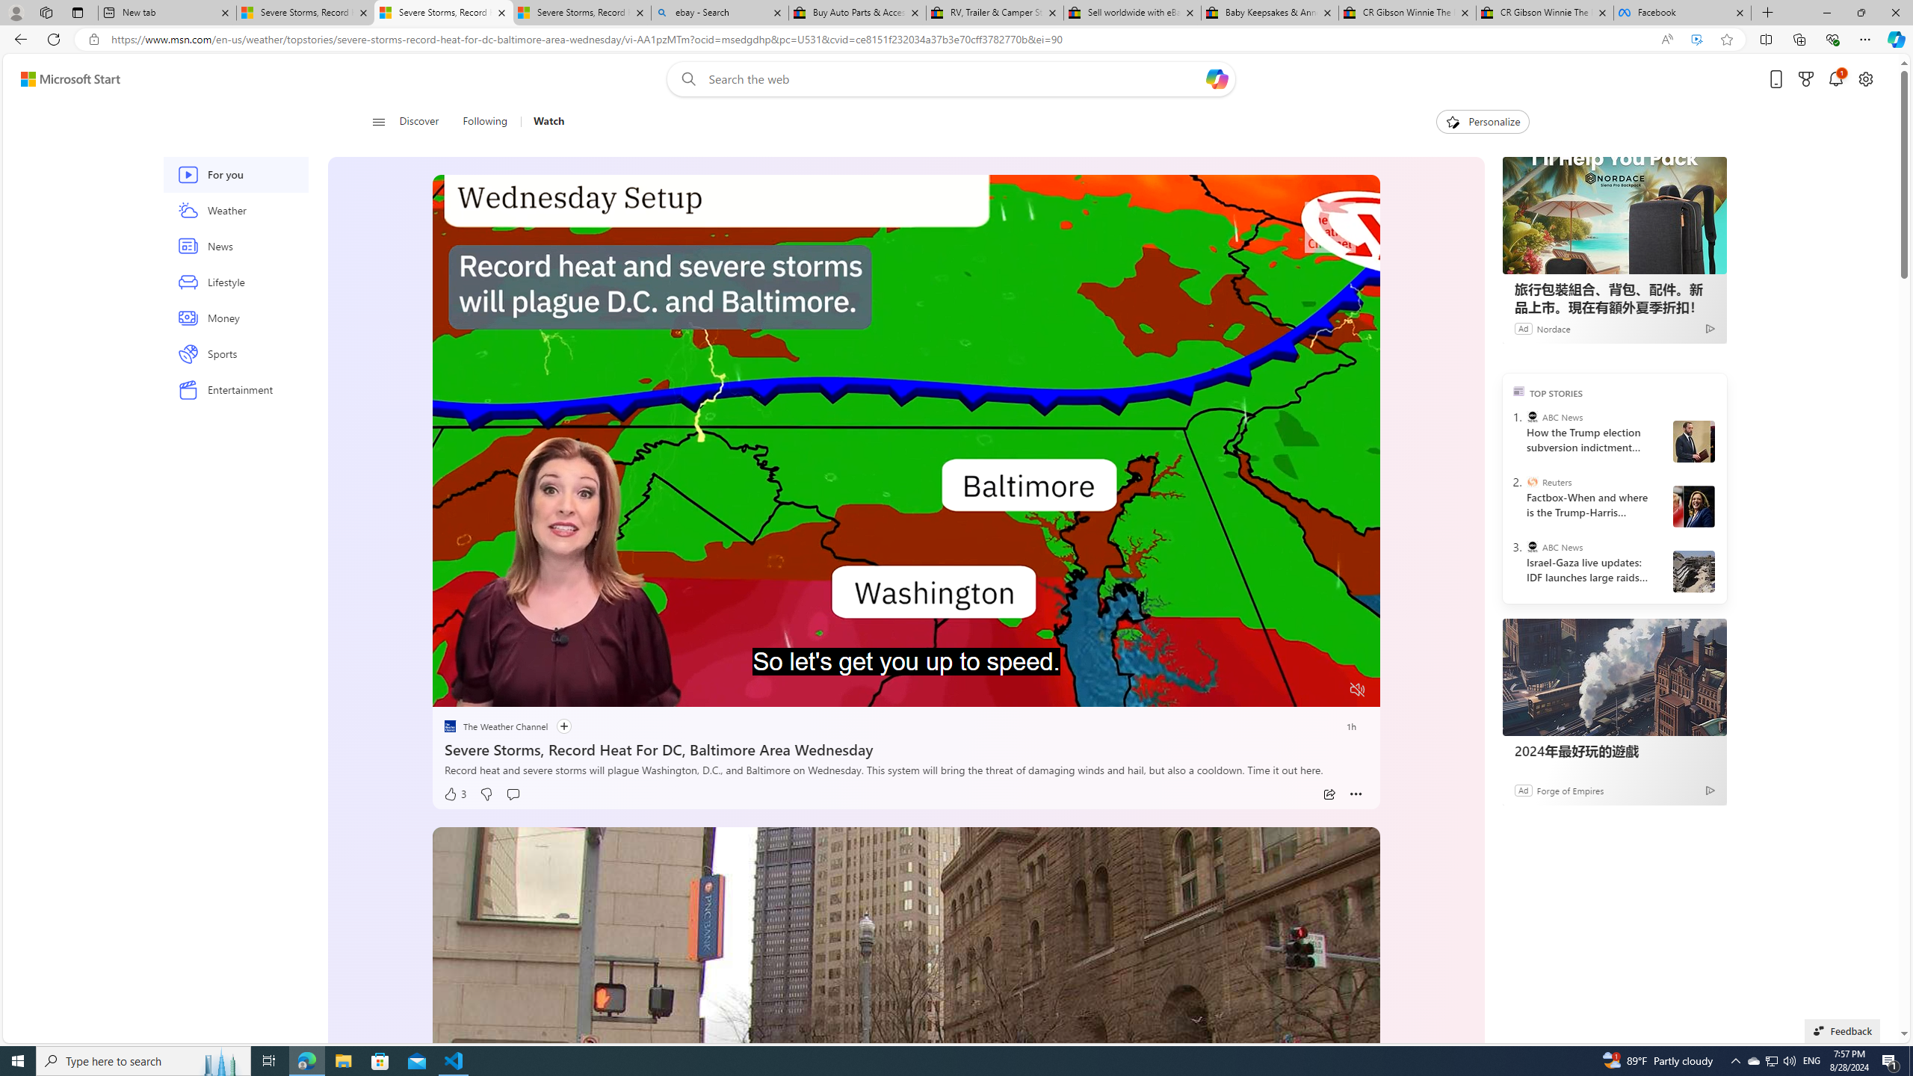 Image resolution: width=1913 pixels, height=1076 pixels. I want to click on Open settings, so click(1866, 79).